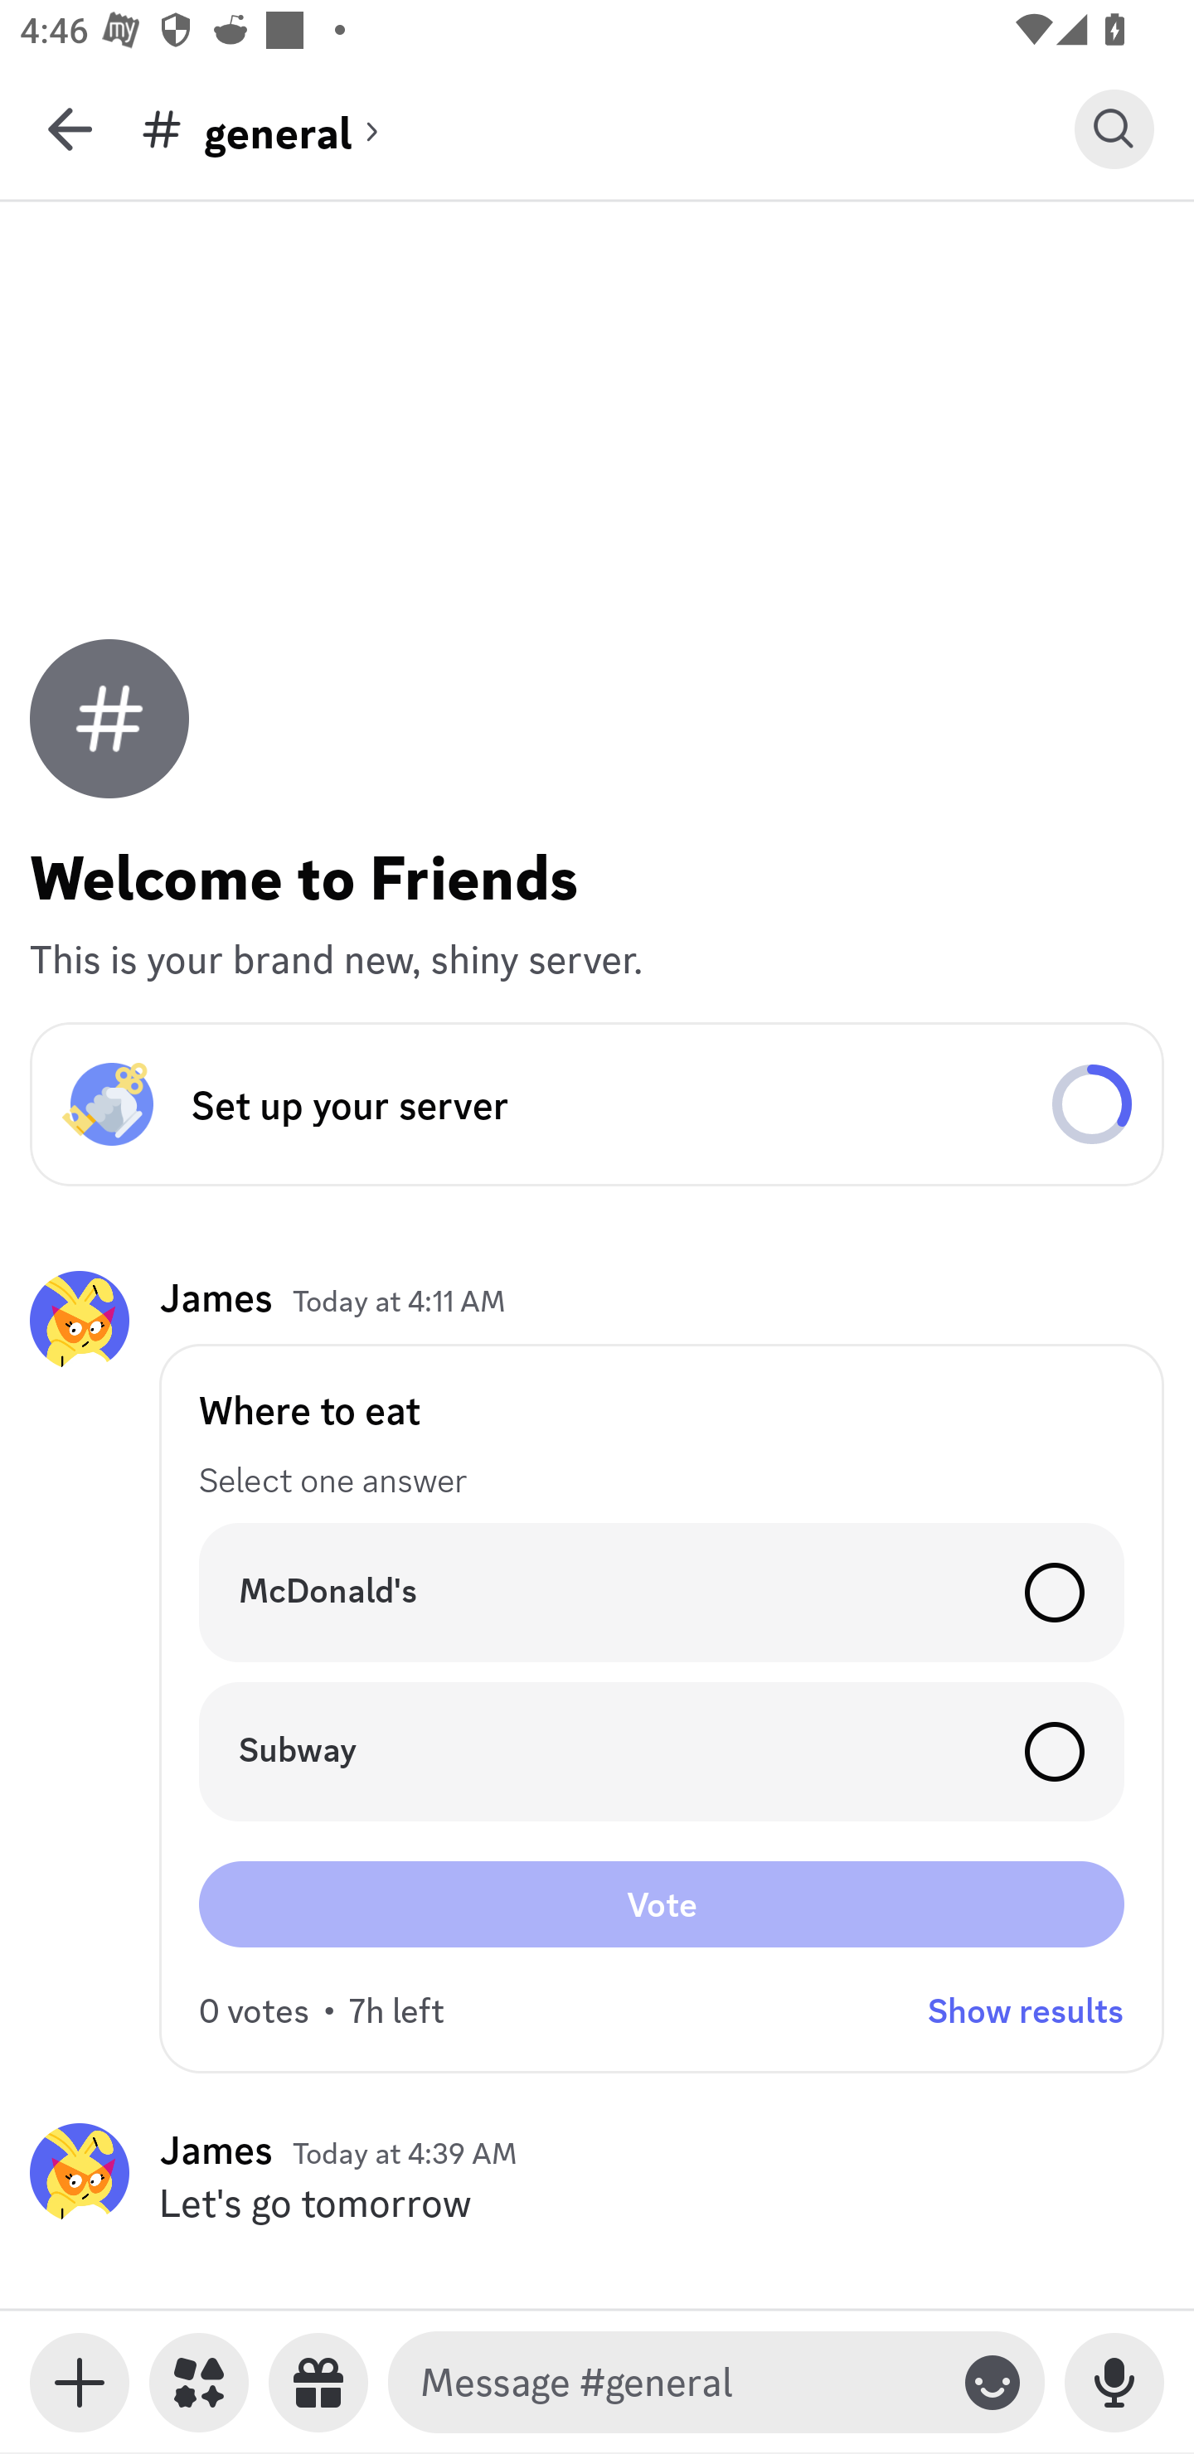  What do you see at coordinates (716, 2383) in the screenshot?
I see `Message #general Toggle emoji keyboard` at bounding box center [716, 2383].